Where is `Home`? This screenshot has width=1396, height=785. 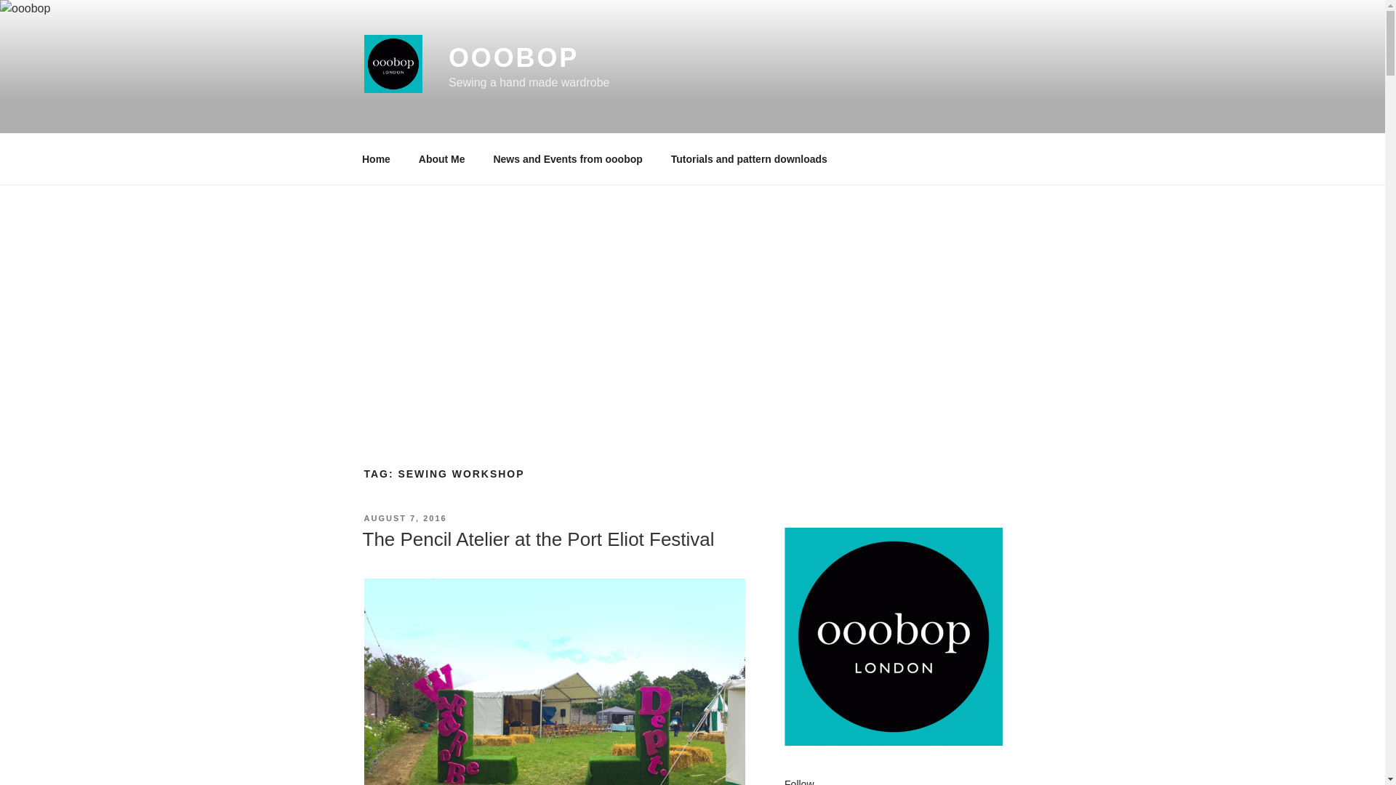 Home is located at coordinates (376, 158).